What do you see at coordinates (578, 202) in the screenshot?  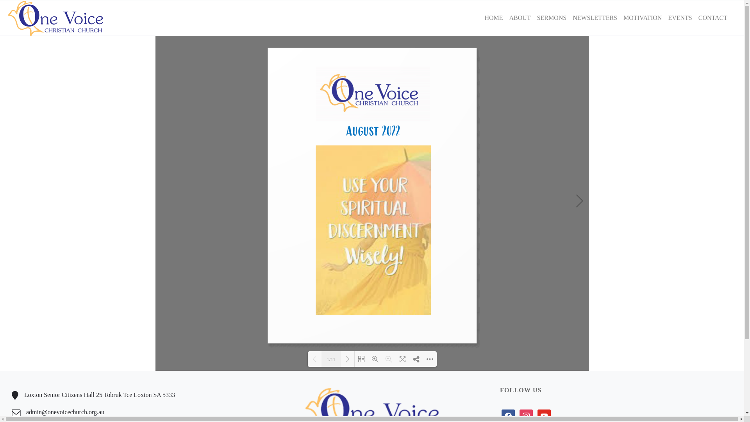 I see `Next Page` at bounding box center [578, 202].